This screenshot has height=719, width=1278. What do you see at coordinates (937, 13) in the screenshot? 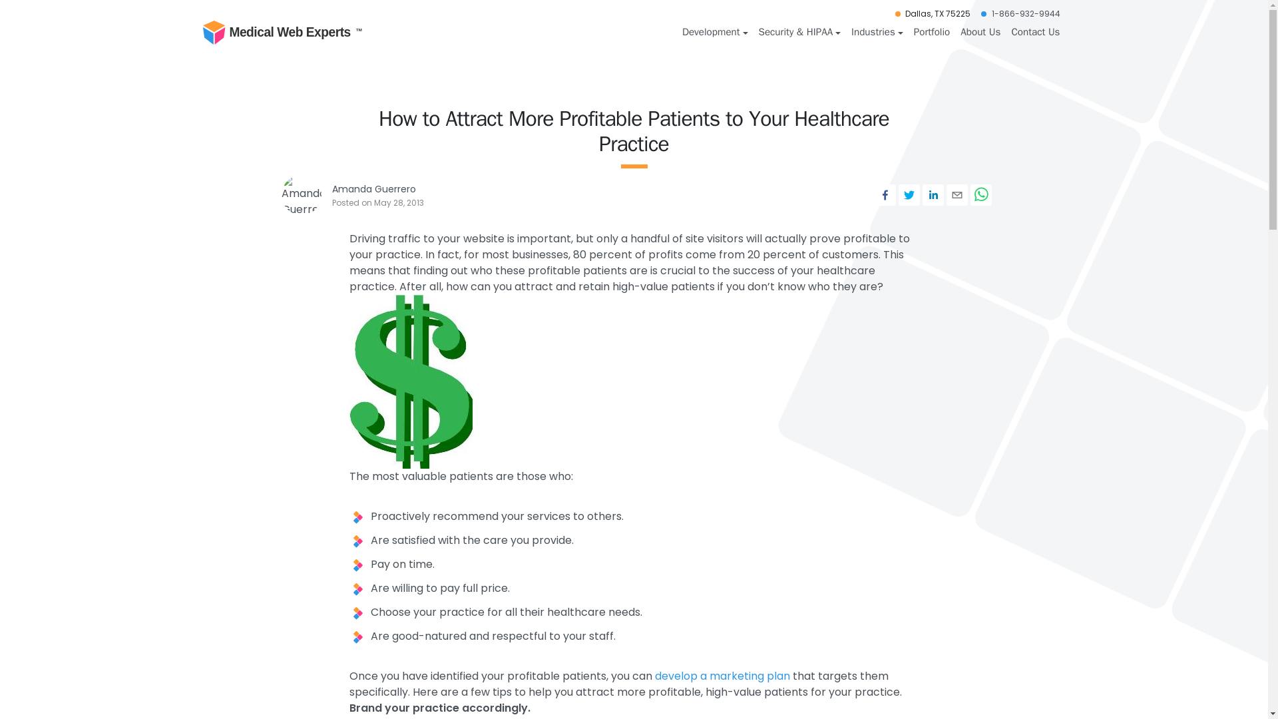
I see `Dallas, TX 75225` at bounding box center [937, 13].